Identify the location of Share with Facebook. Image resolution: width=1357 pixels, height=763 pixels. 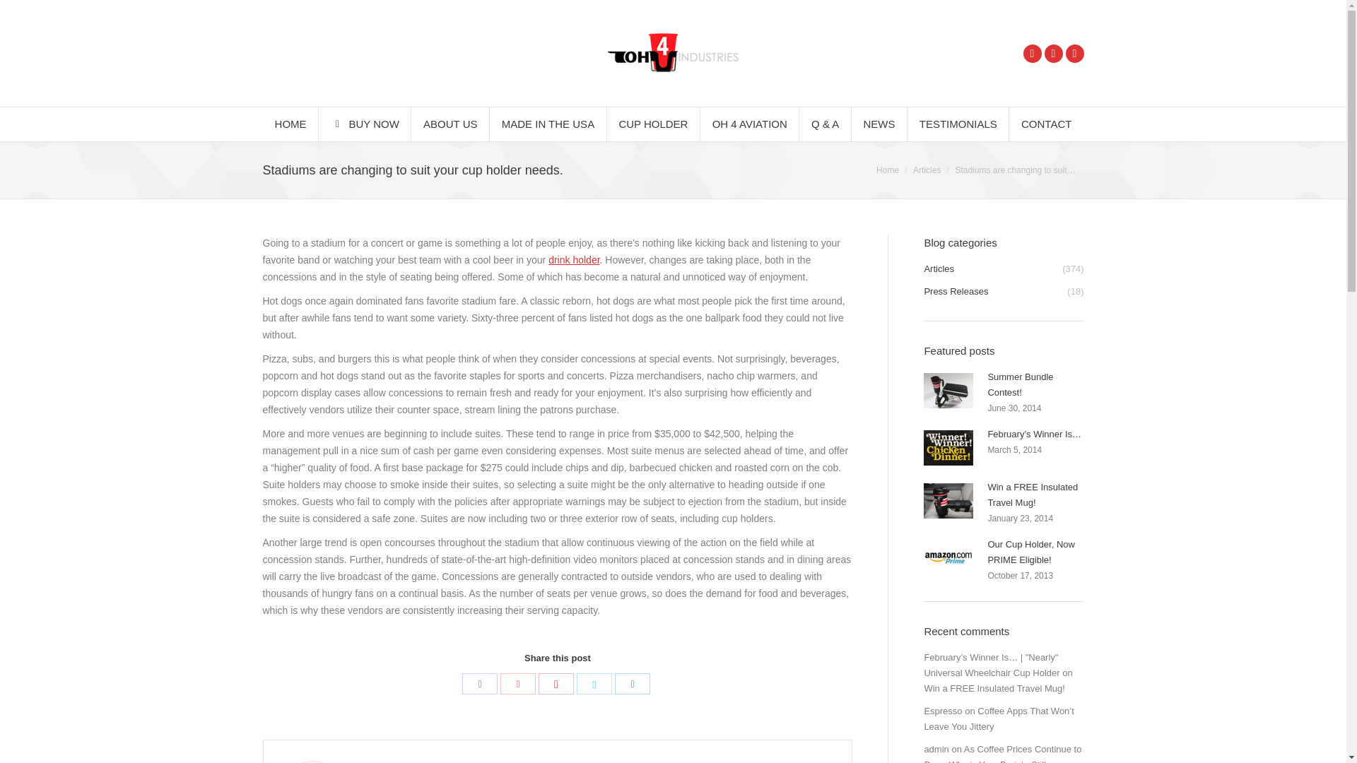
(480, 683).